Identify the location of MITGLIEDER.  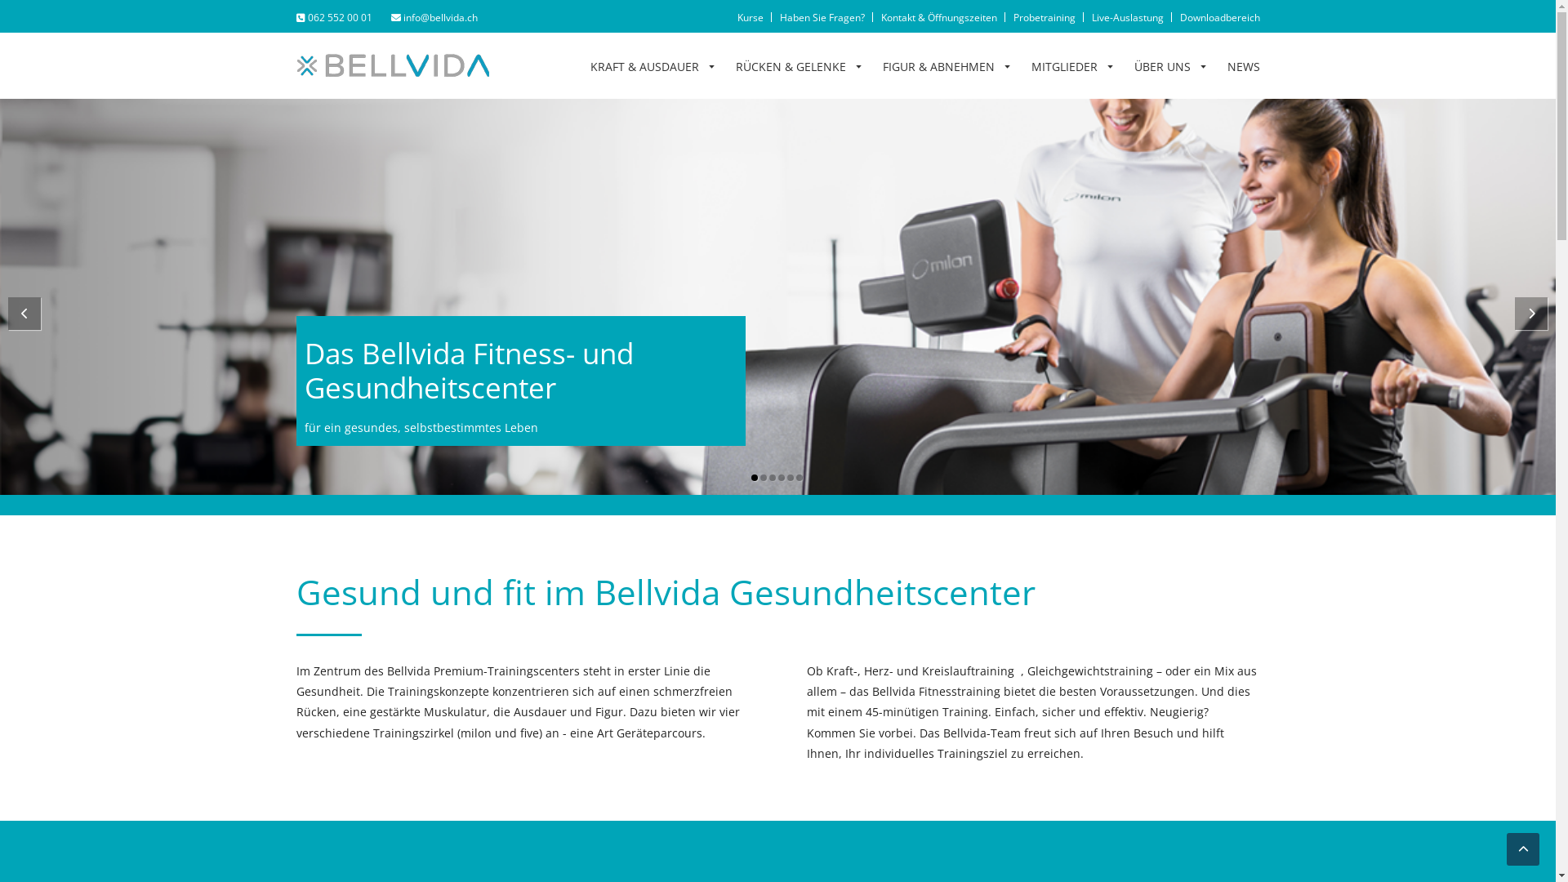
(1074, 66).